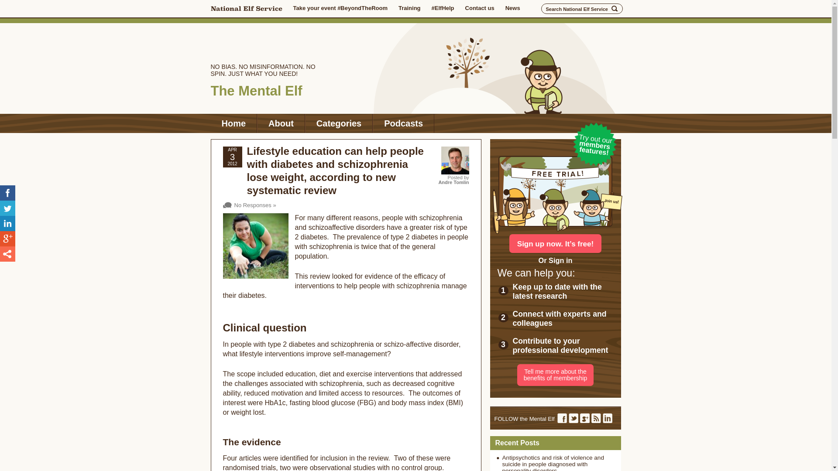  What do you see at coordinates (512, 8) in the screenshot?
I see `News` at bounding box center [512, 8].